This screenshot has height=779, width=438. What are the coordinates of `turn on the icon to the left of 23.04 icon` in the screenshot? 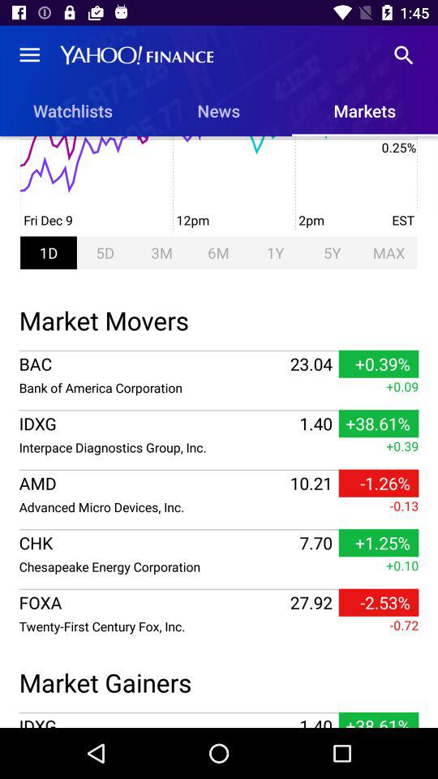 It's located at (152, 364).